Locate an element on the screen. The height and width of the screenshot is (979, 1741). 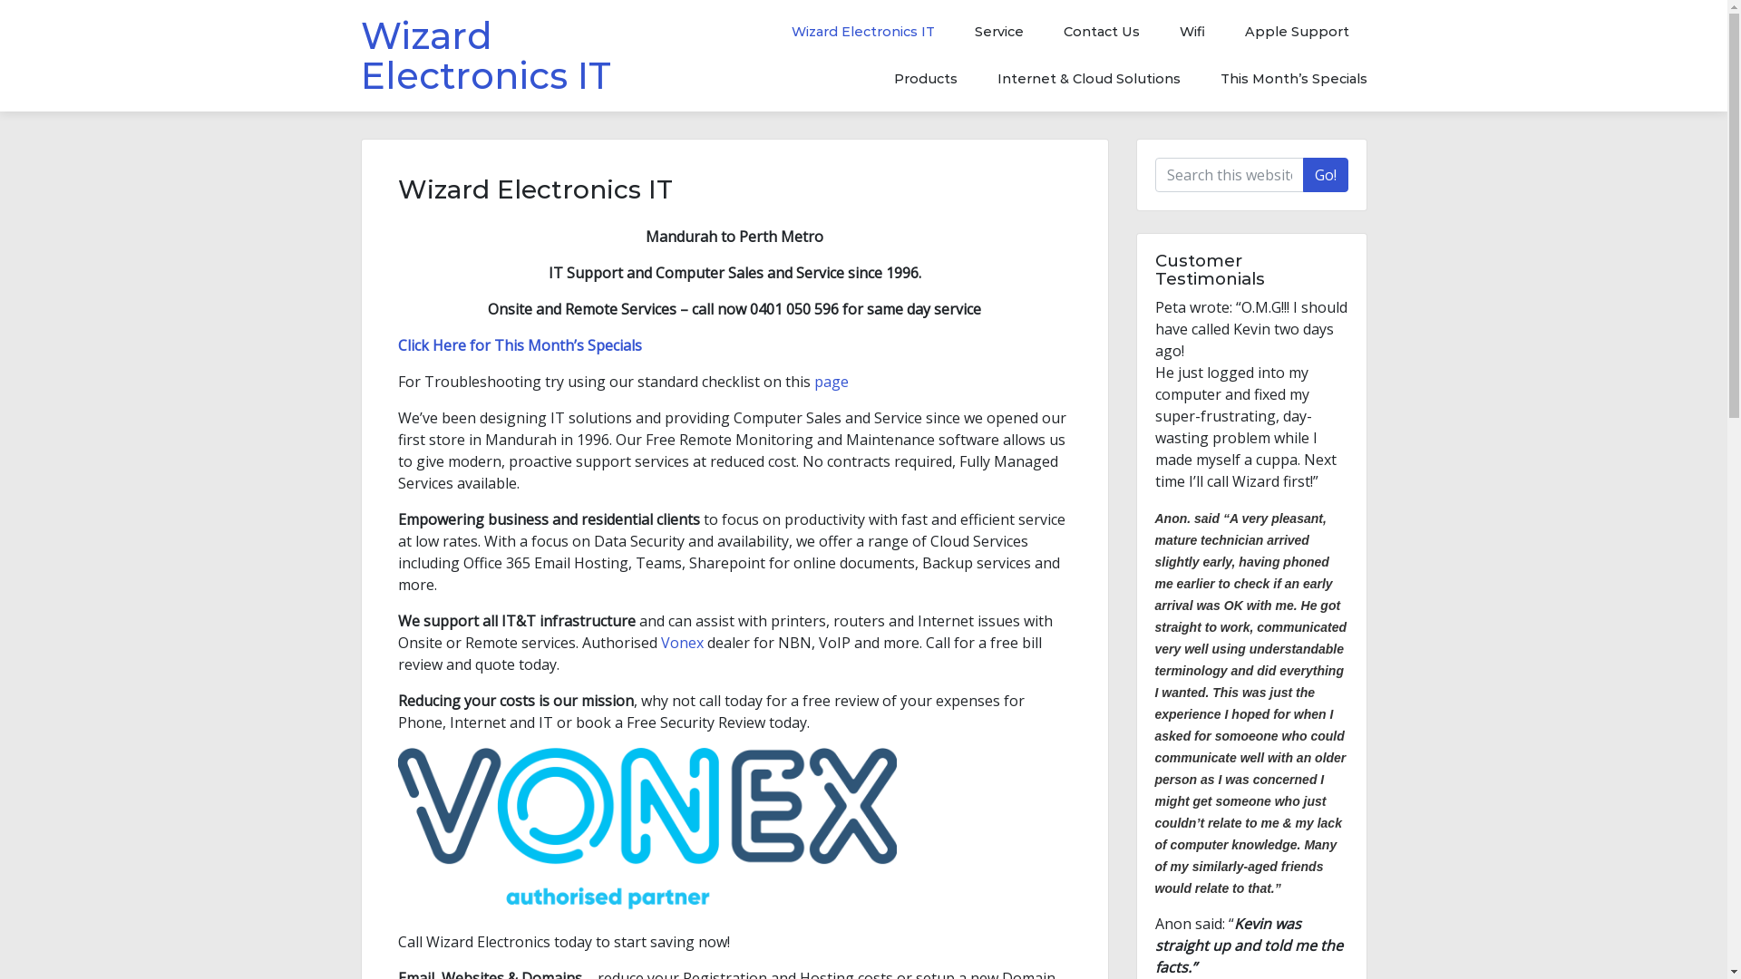
Wizard Electronics IT is located at coordinates (865, 33).